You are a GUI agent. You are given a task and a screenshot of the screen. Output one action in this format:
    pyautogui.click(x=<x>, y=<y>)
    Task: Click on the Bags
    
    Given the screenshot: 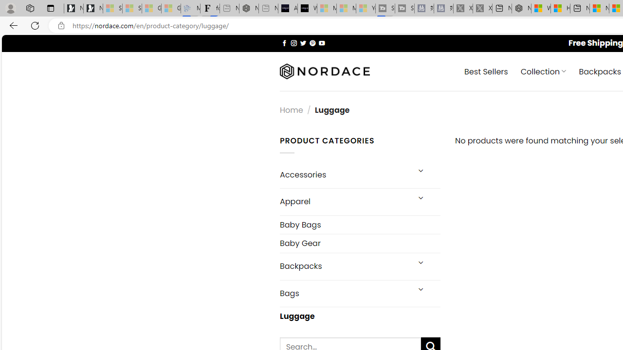 What is the action you would take?
    pyautogui.click(x=344, y=293)
    